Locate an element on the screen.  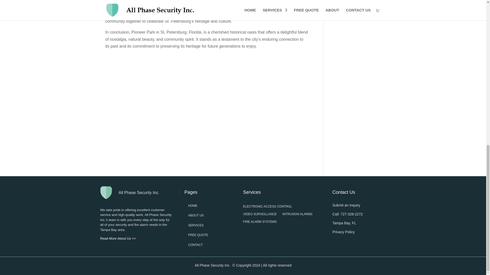
Submit an Inquiry is located at coordinates (346, 205).